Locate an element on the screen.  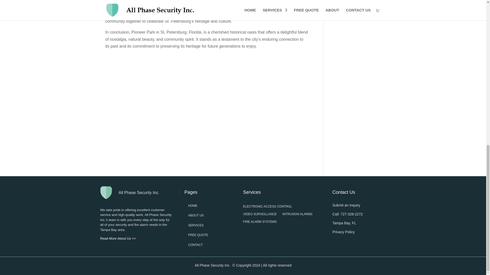
Submit an Inquiry is located at coordinates (346, 205).